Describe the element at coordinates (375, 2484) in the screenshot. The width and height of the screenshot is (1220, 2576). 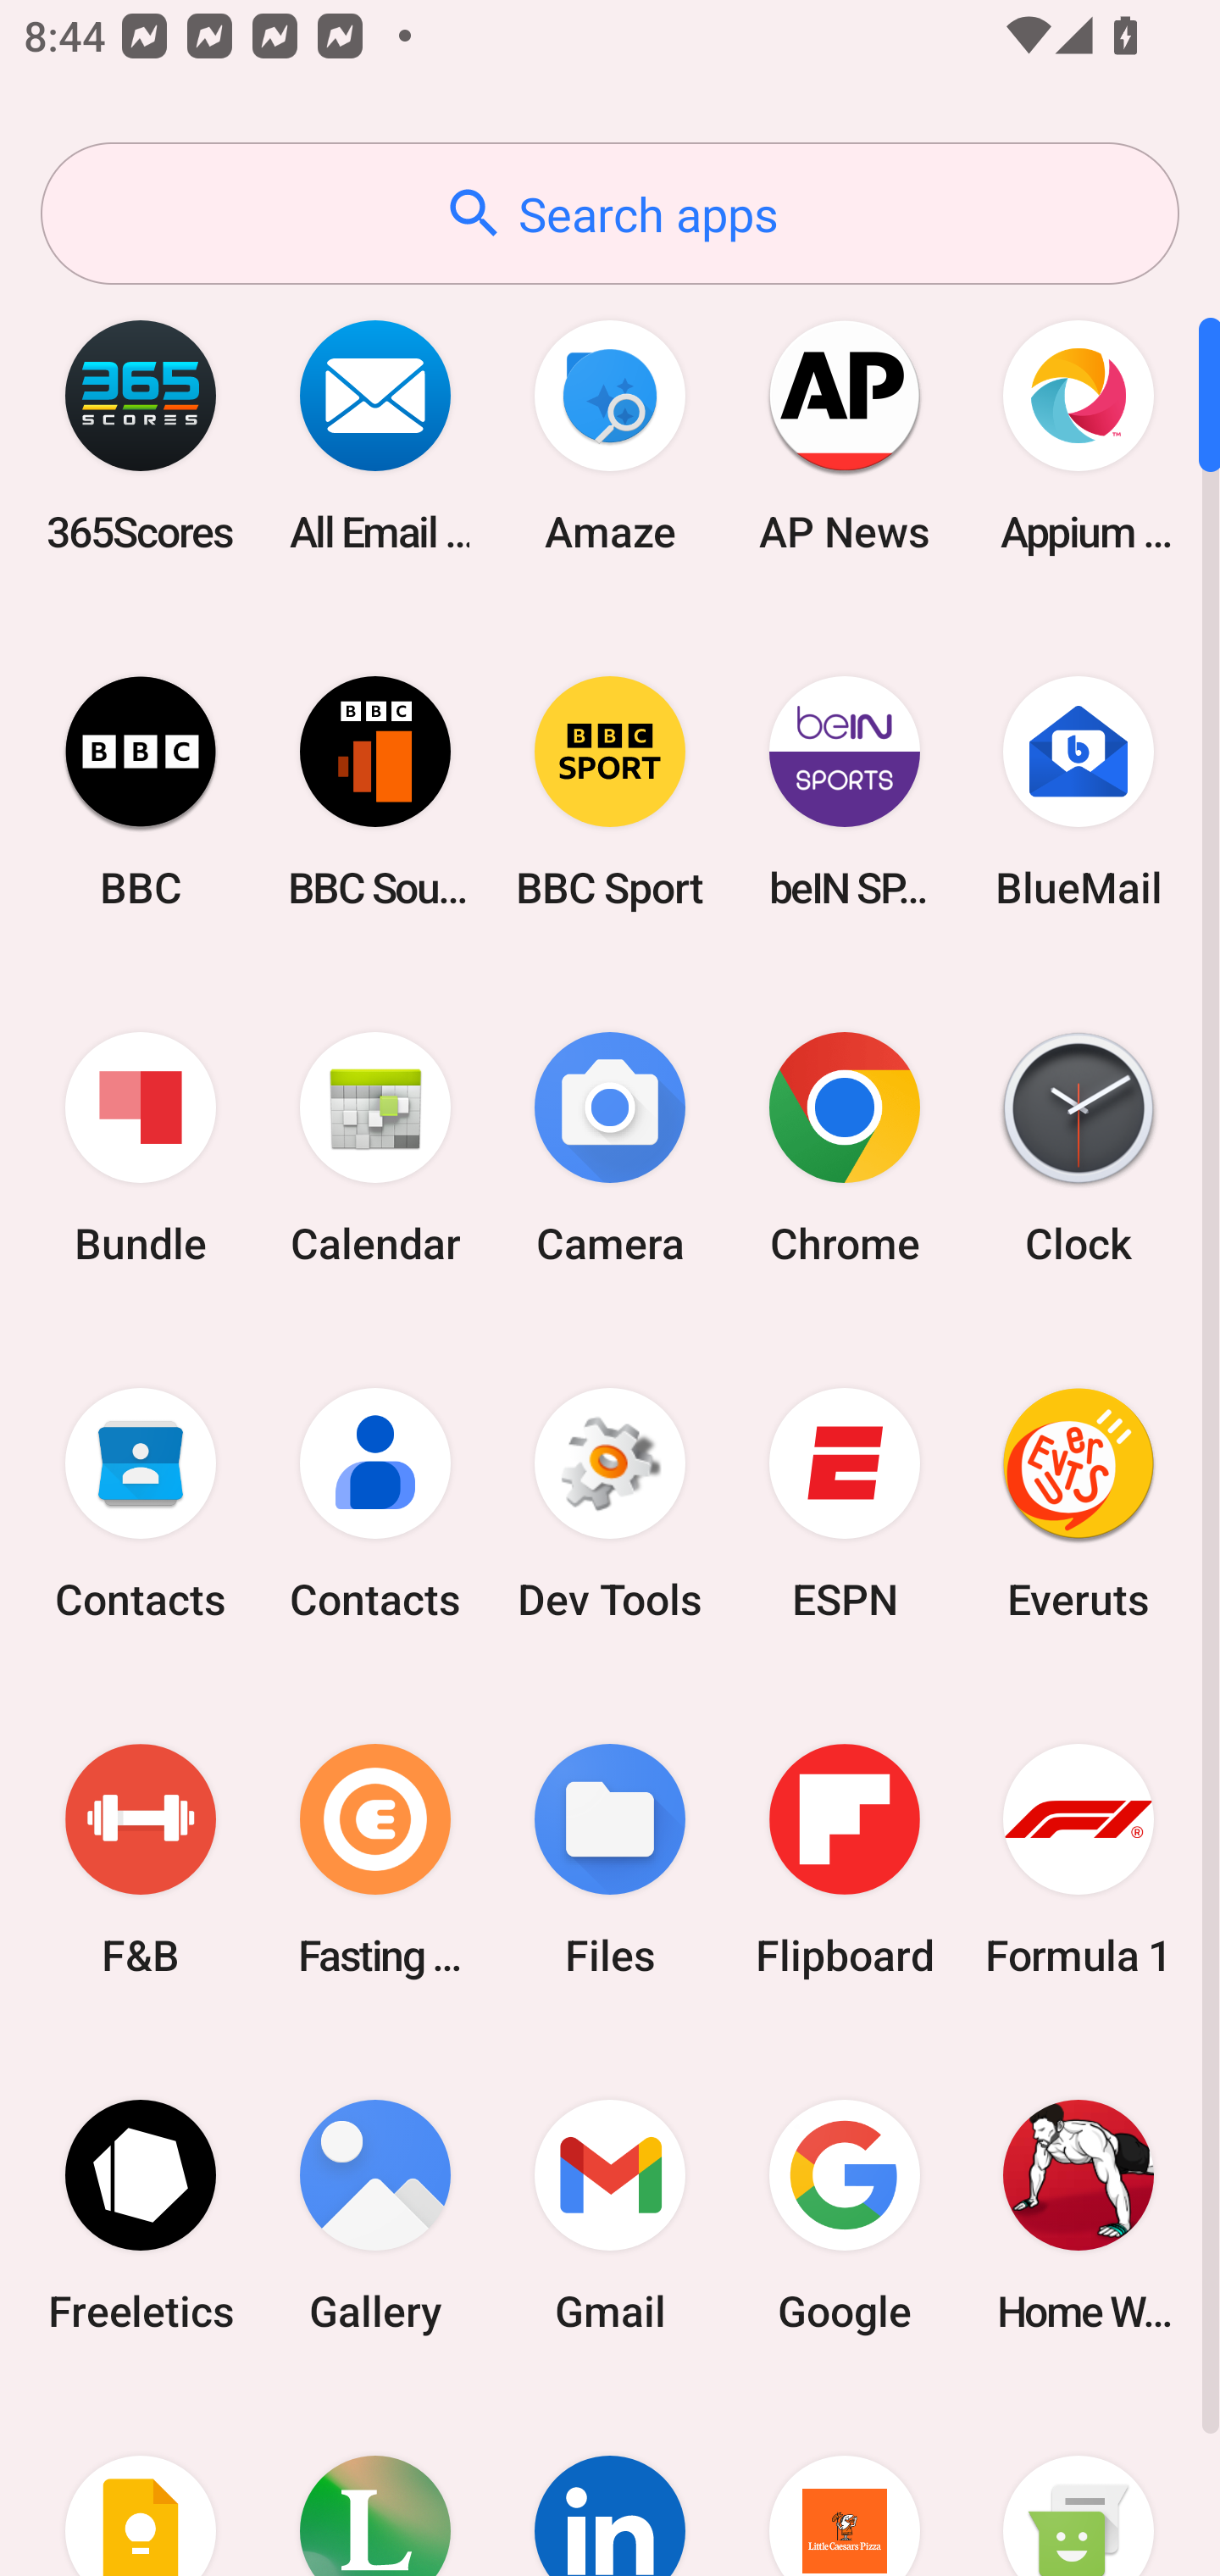
I see `Lifesum` at that location.